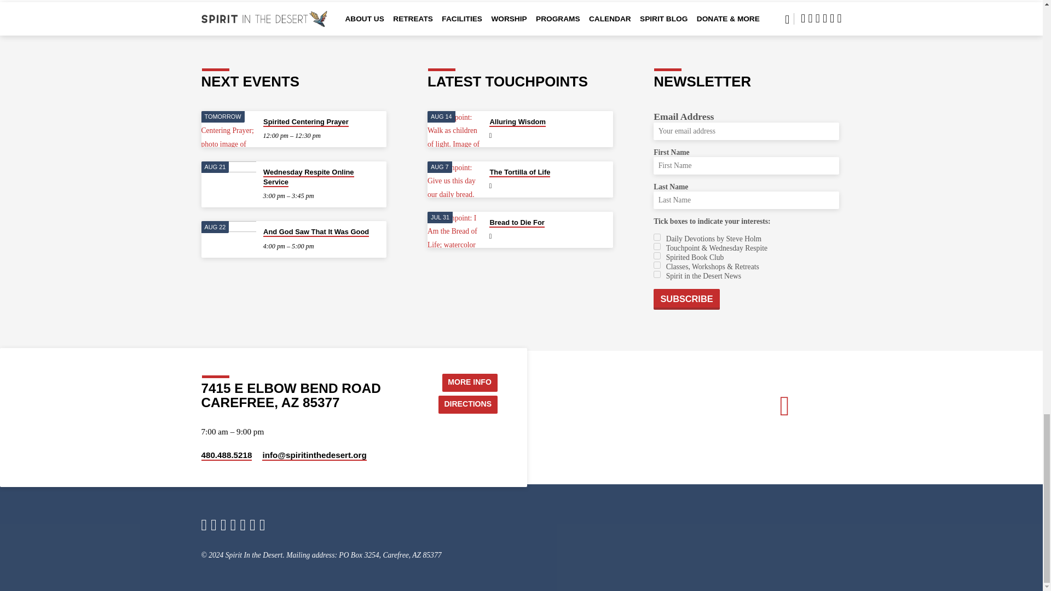 The height and width of the screenshot is (591, 1051). Describe the element at coordinates (686, 299) in the screenshot. I see `Subscribe` at that location.